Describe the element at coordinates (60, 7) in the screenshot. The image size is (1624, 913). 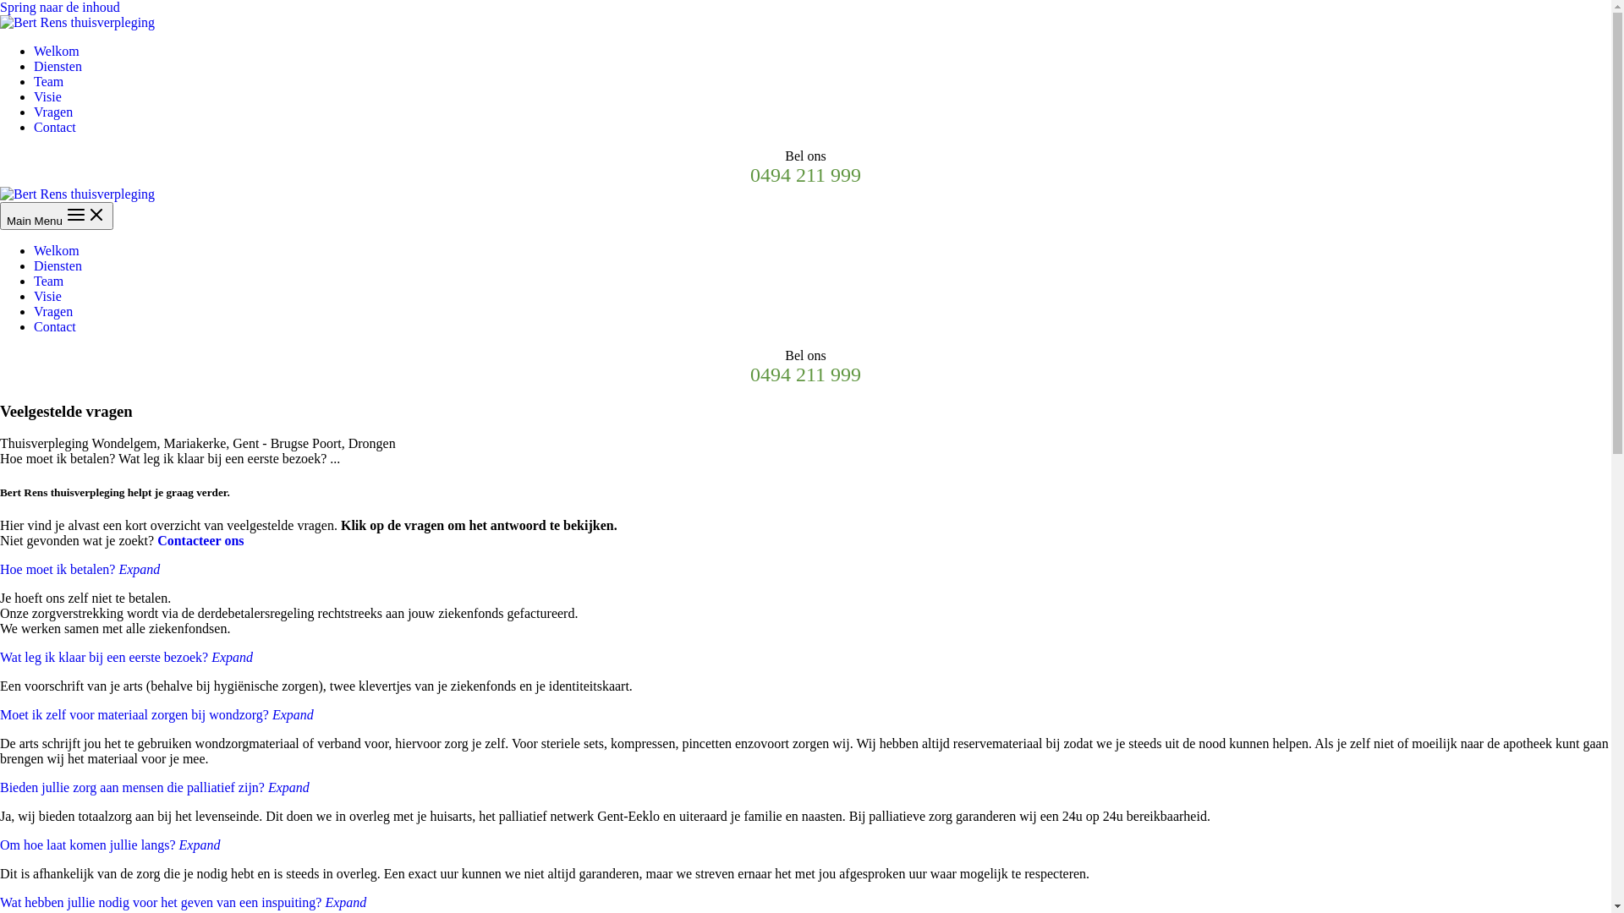
I see `Spring naar de inhoud` at that location.